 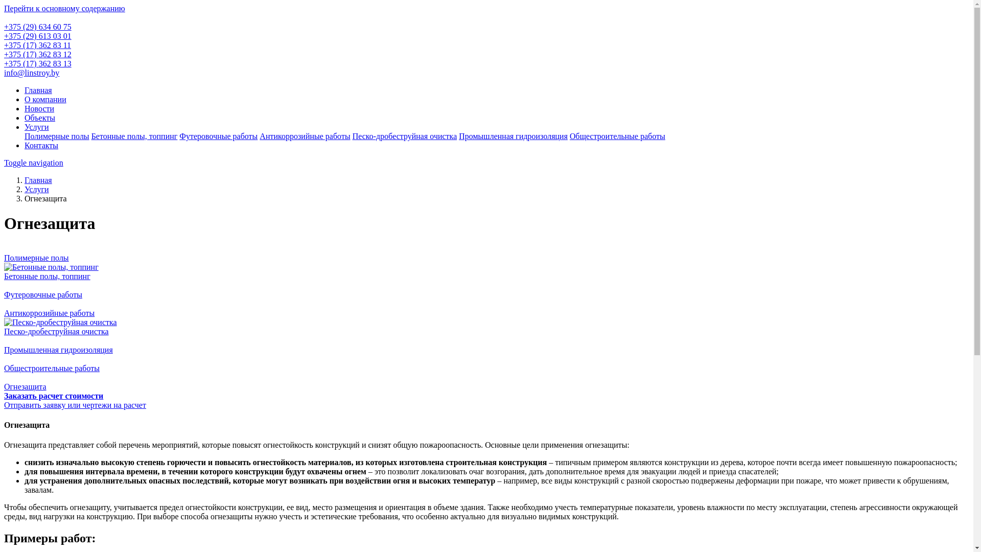 I want to click on +375 (29) 613 03 01, so click(x=38, y=36).